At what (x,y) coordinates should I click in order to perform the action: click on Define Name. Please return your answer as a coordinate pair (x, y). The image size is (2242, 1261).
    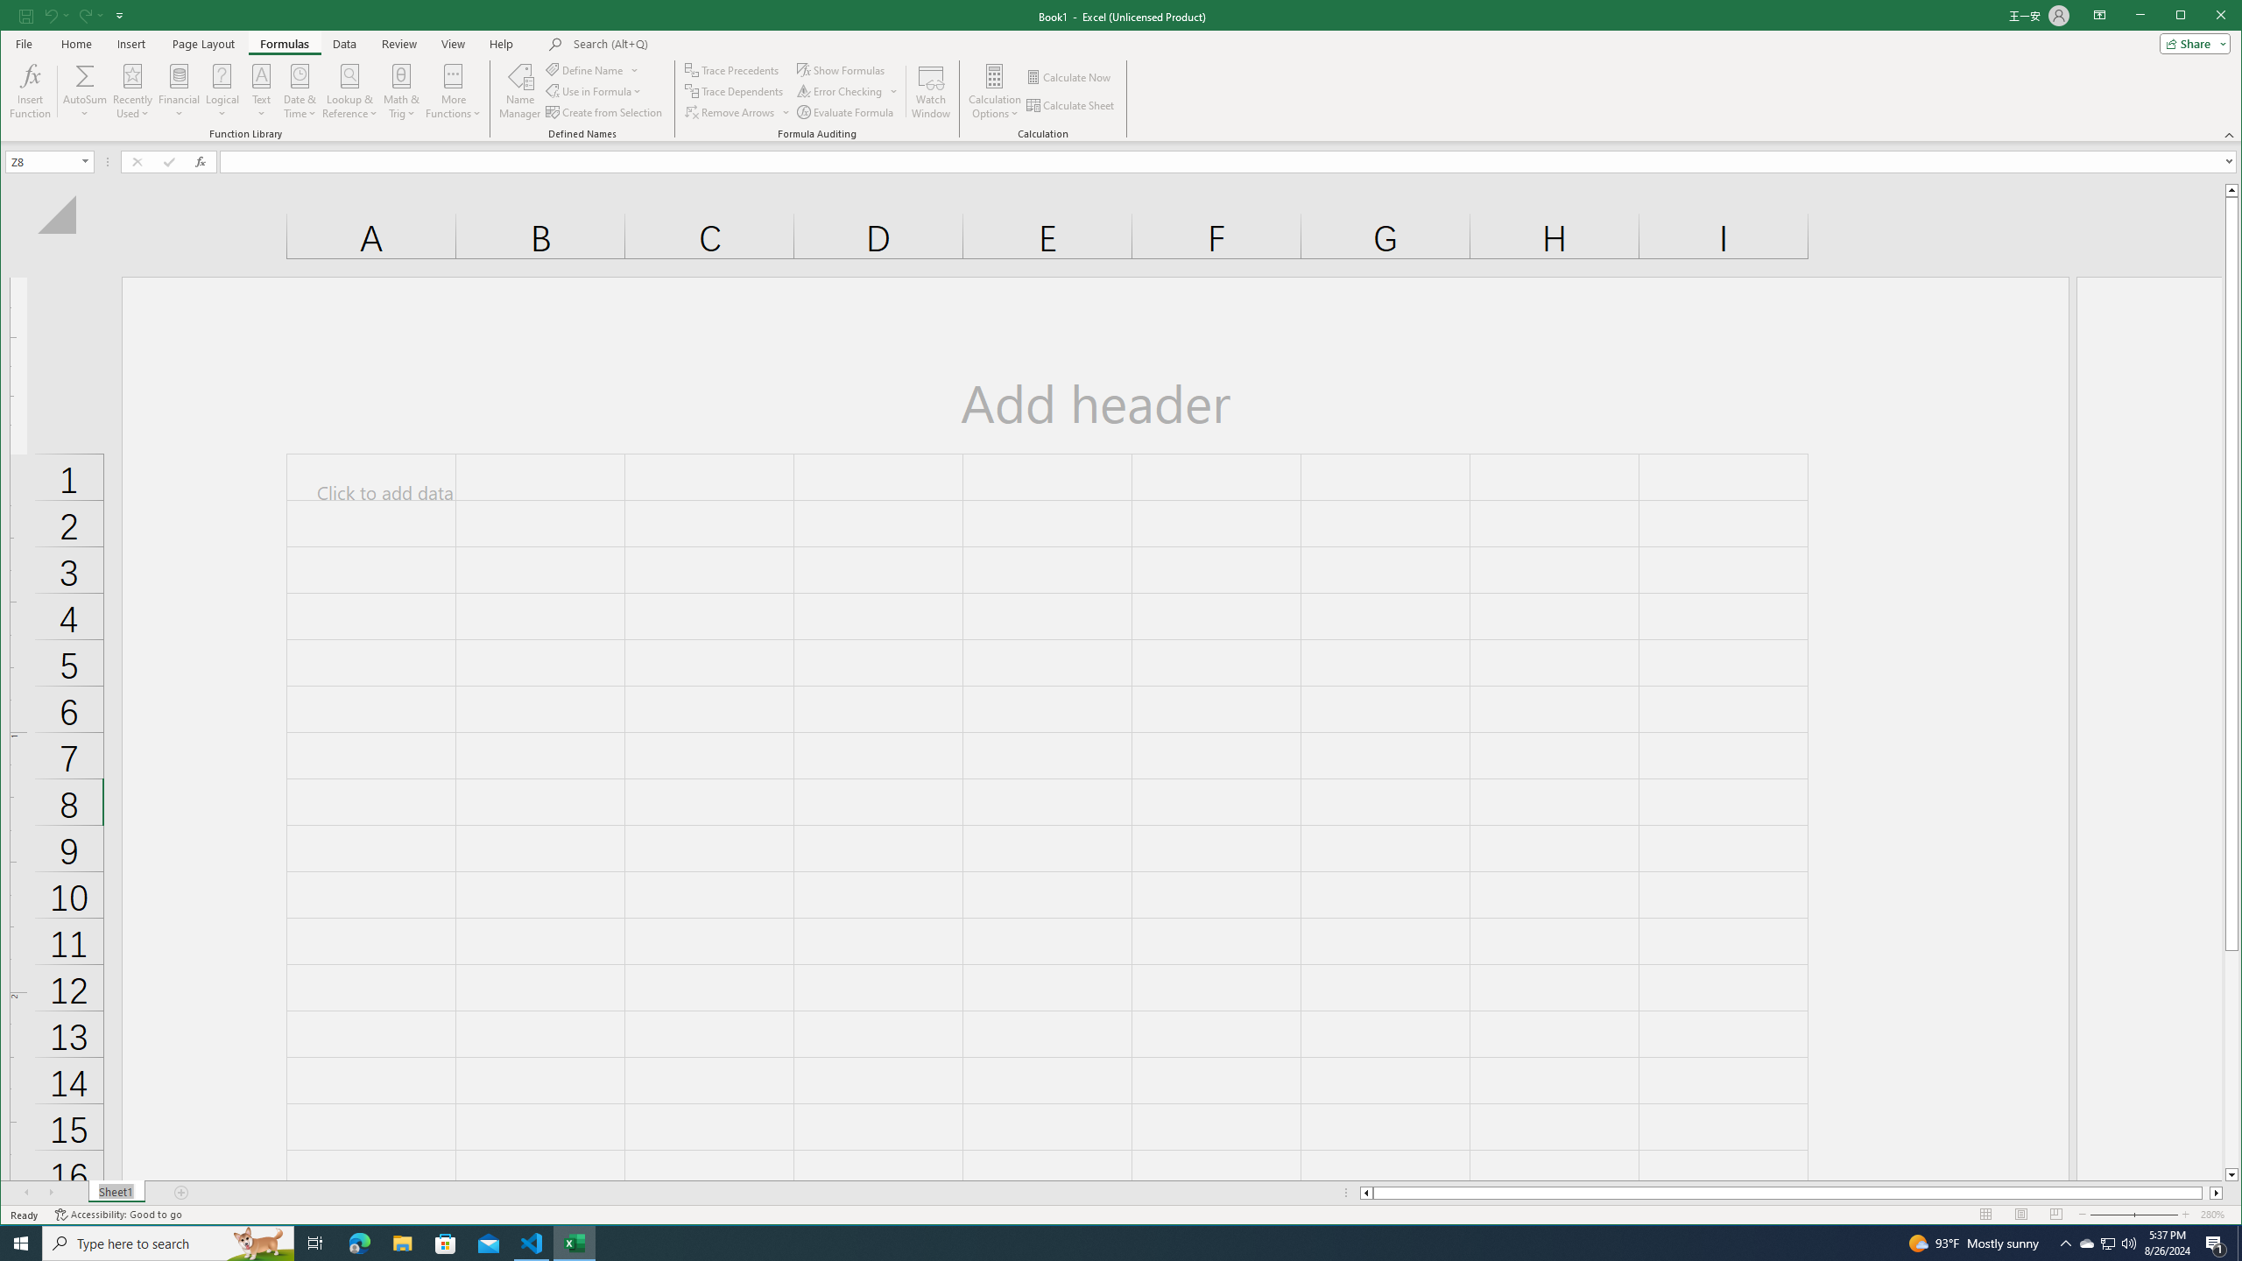
    Looking at the image, I should click on (592, 70).